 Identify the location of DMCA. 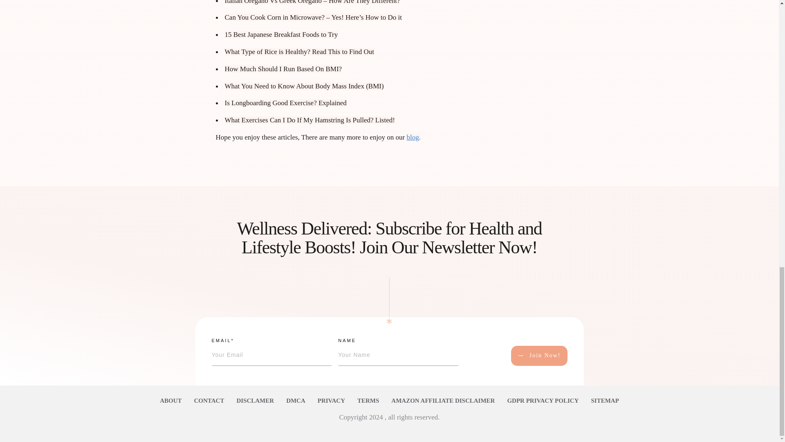
(296, 400).